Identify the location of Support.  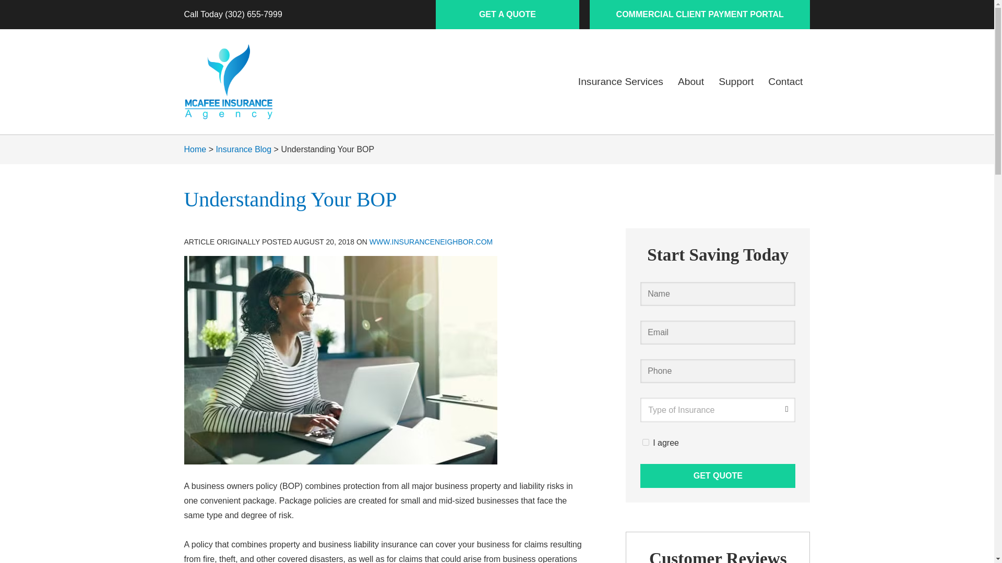
(736, 81).